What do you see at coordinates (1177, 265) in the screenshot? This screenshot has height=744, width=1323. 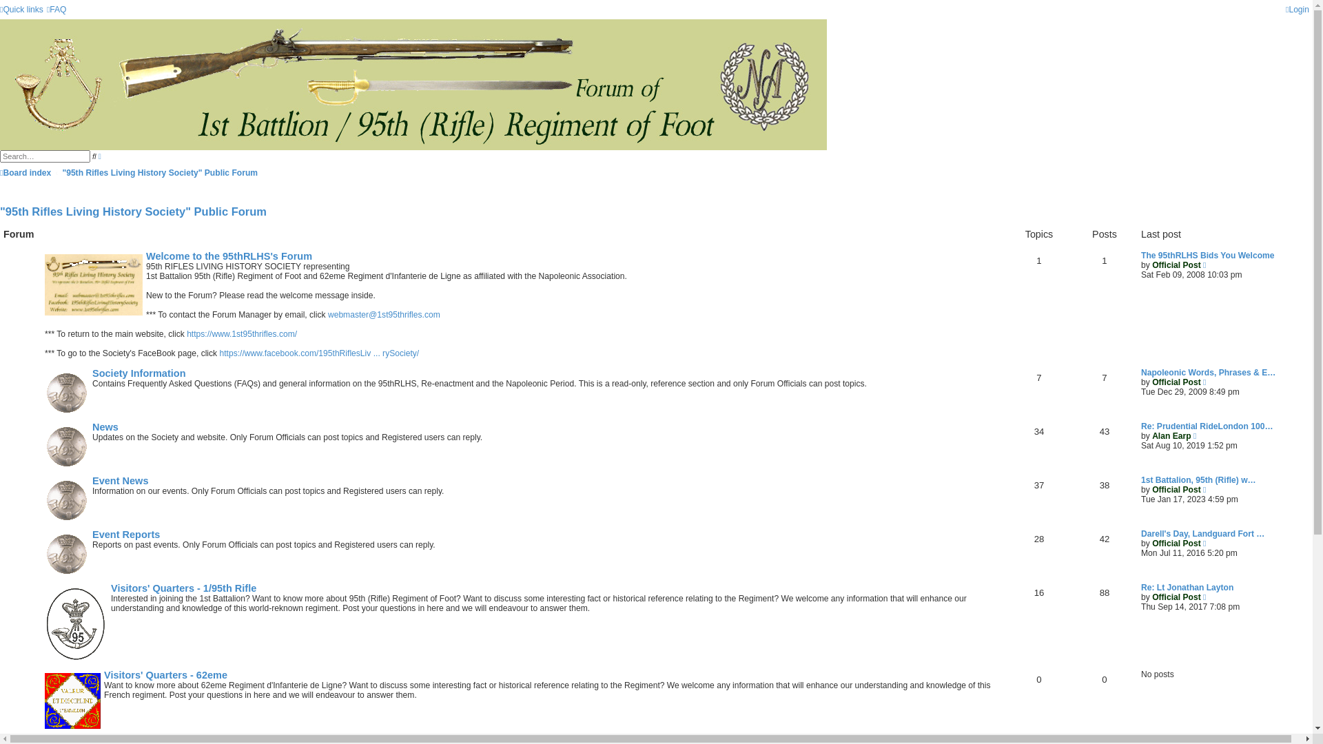 I see `Official Post` at bounding box center [1177, 265].